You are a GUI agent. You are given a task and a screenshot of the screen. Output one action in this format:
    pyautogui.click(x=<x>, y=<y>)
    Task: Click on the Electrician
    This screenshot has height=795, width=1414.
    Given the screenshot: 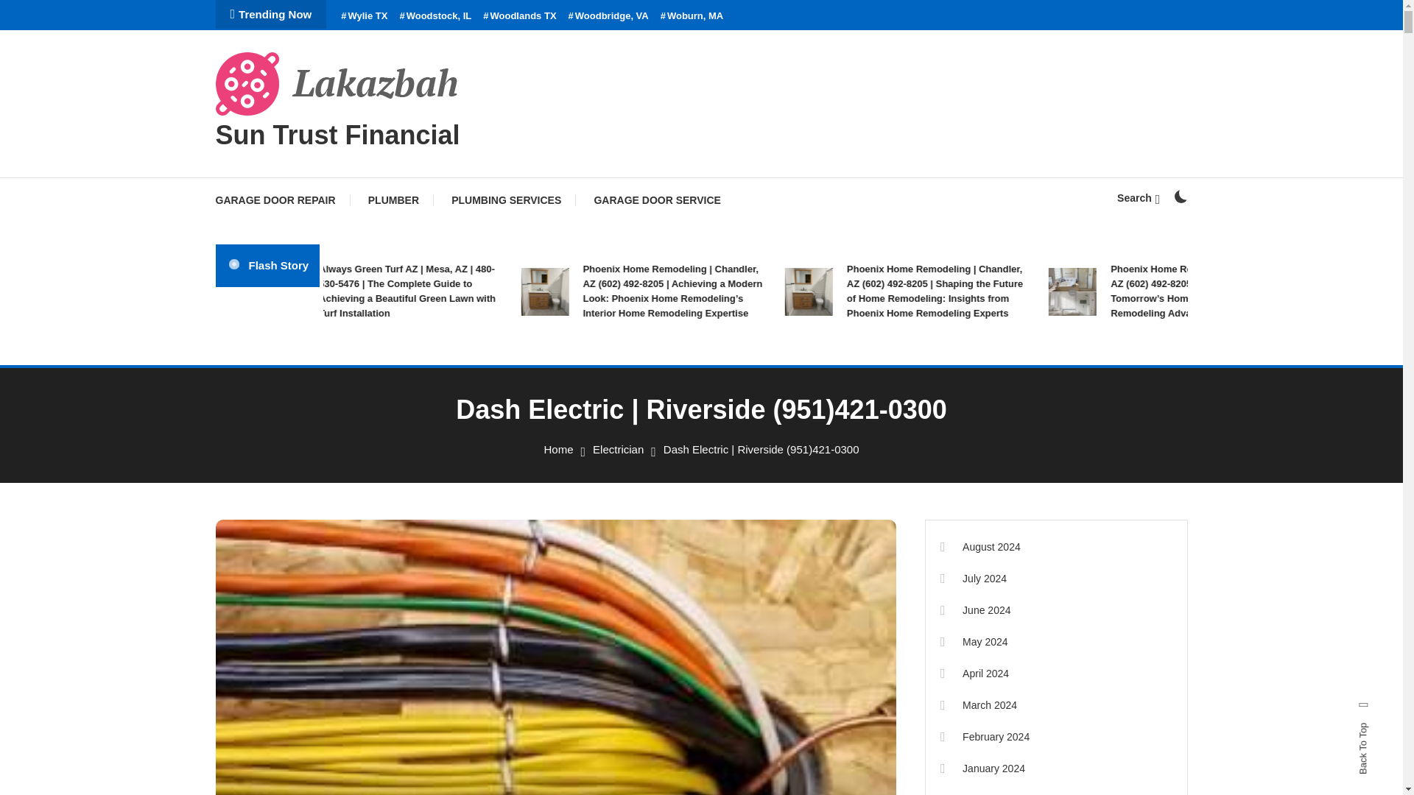 What is the action you would take?
    pyautogui.click(x=617, y=449)
    